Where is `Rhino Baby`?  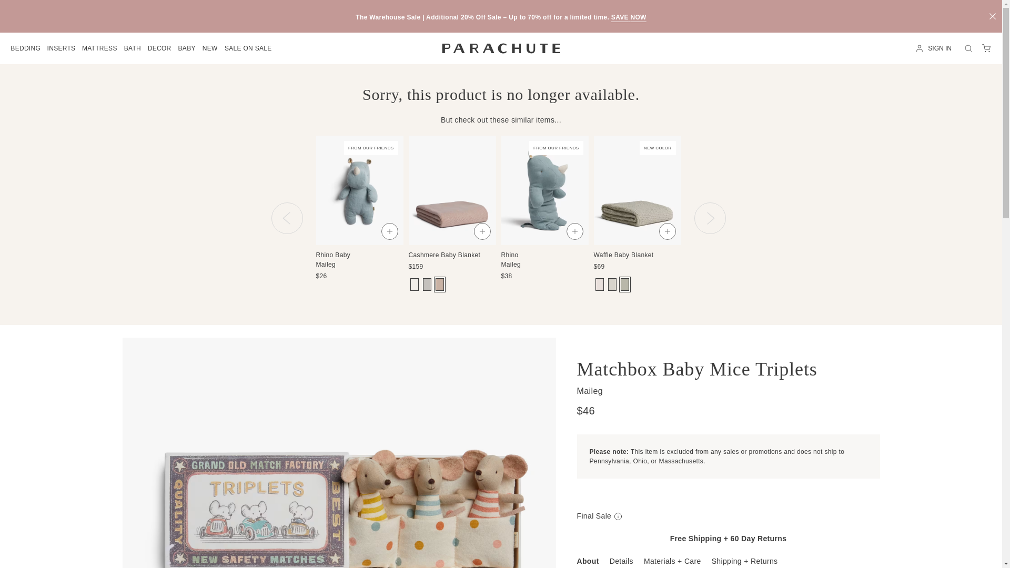
Rhino Baby is located at coordinates (359, 252).